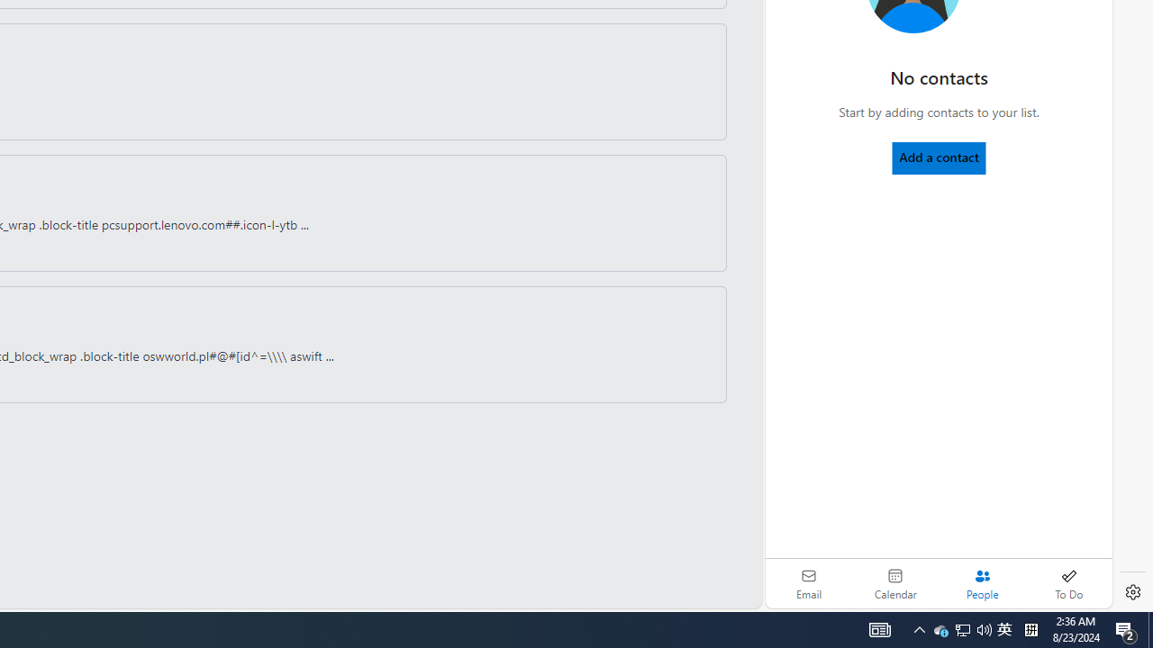  I want to click on Selected people module, so click(982, 583).